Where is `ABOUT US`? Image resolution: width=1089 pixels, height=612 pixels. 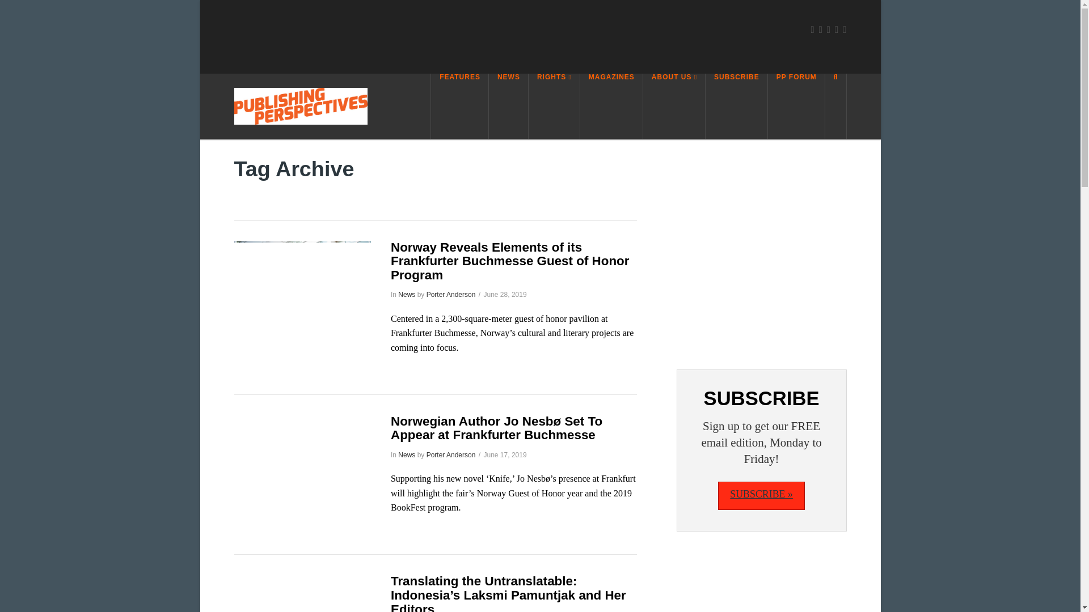 ABOUT US is located at coordinates (674, 106).